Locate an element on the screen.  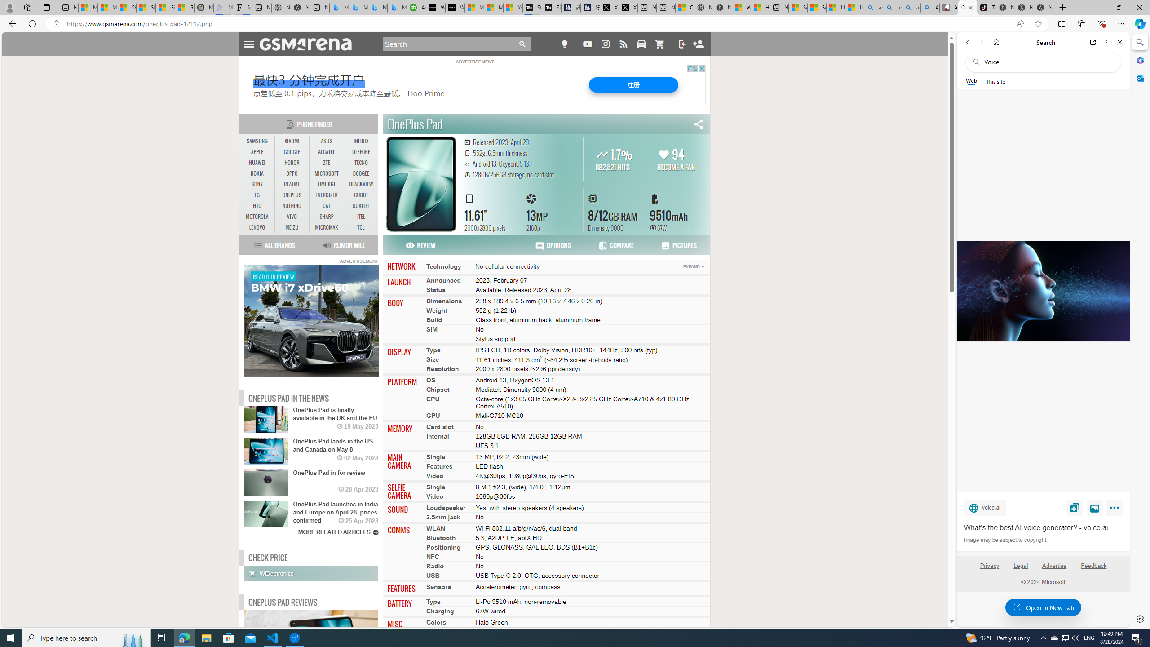
Legal is located at coordinates (1021, 566).